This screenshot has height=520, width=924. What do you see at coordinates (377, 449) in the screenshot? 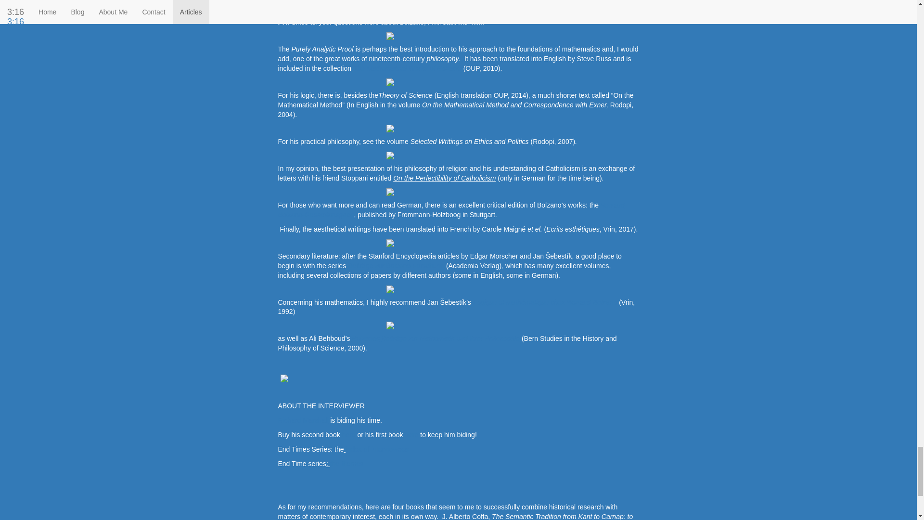
I see `index of interviewees` at bounding box center [377, 449].